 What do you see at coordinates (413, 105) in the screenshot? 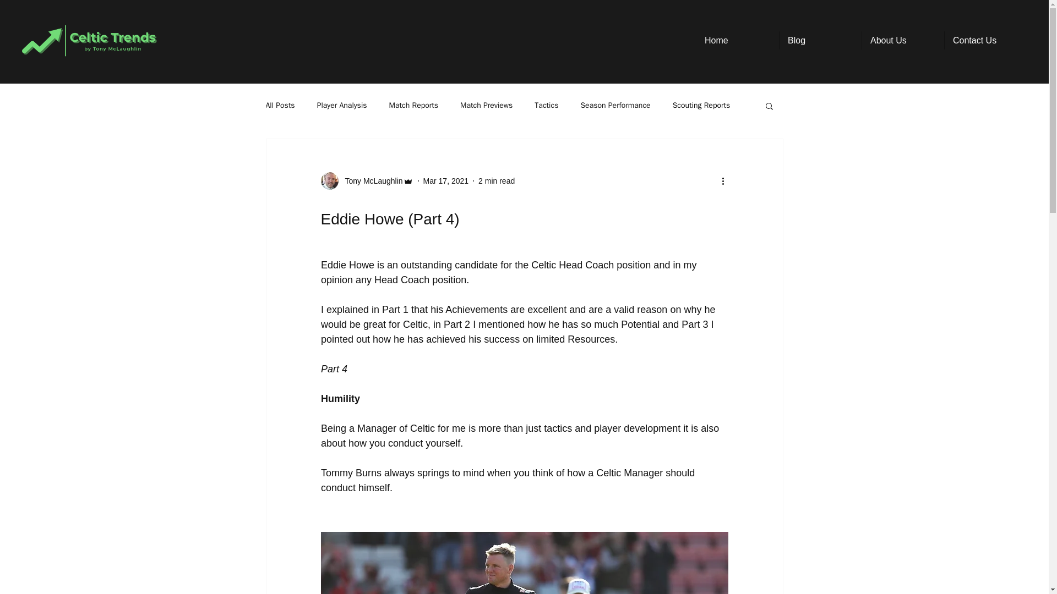
I see `Match Reports` at bounding box center [413, 105].